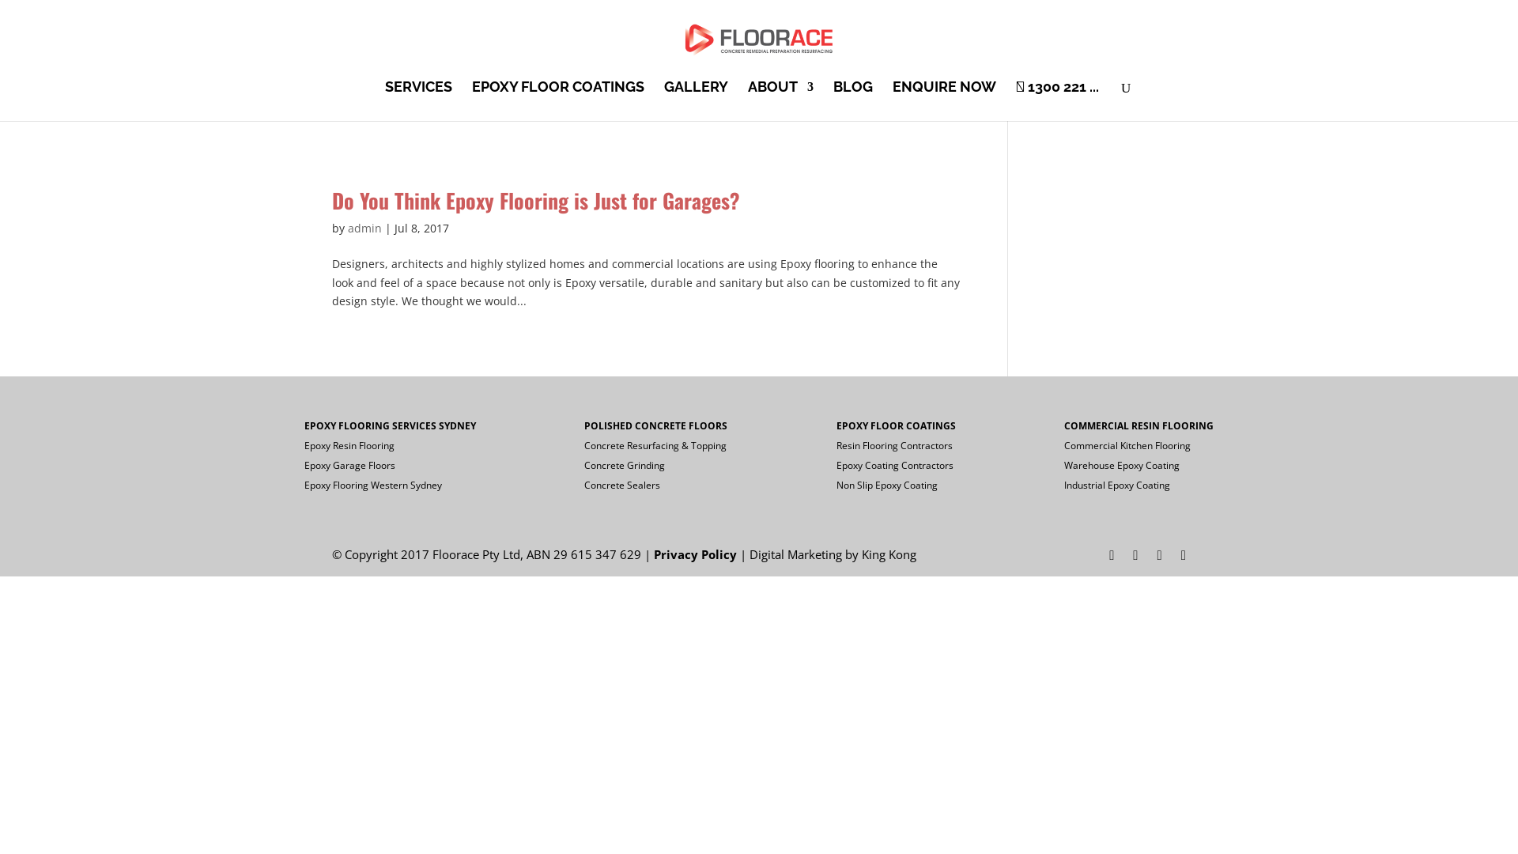 The height and width of the screenshot is (854, 1518). What do you see at coordinates (696, 101) in the screenshot?
I see `GALLERY` at bounding box center [696, 101].